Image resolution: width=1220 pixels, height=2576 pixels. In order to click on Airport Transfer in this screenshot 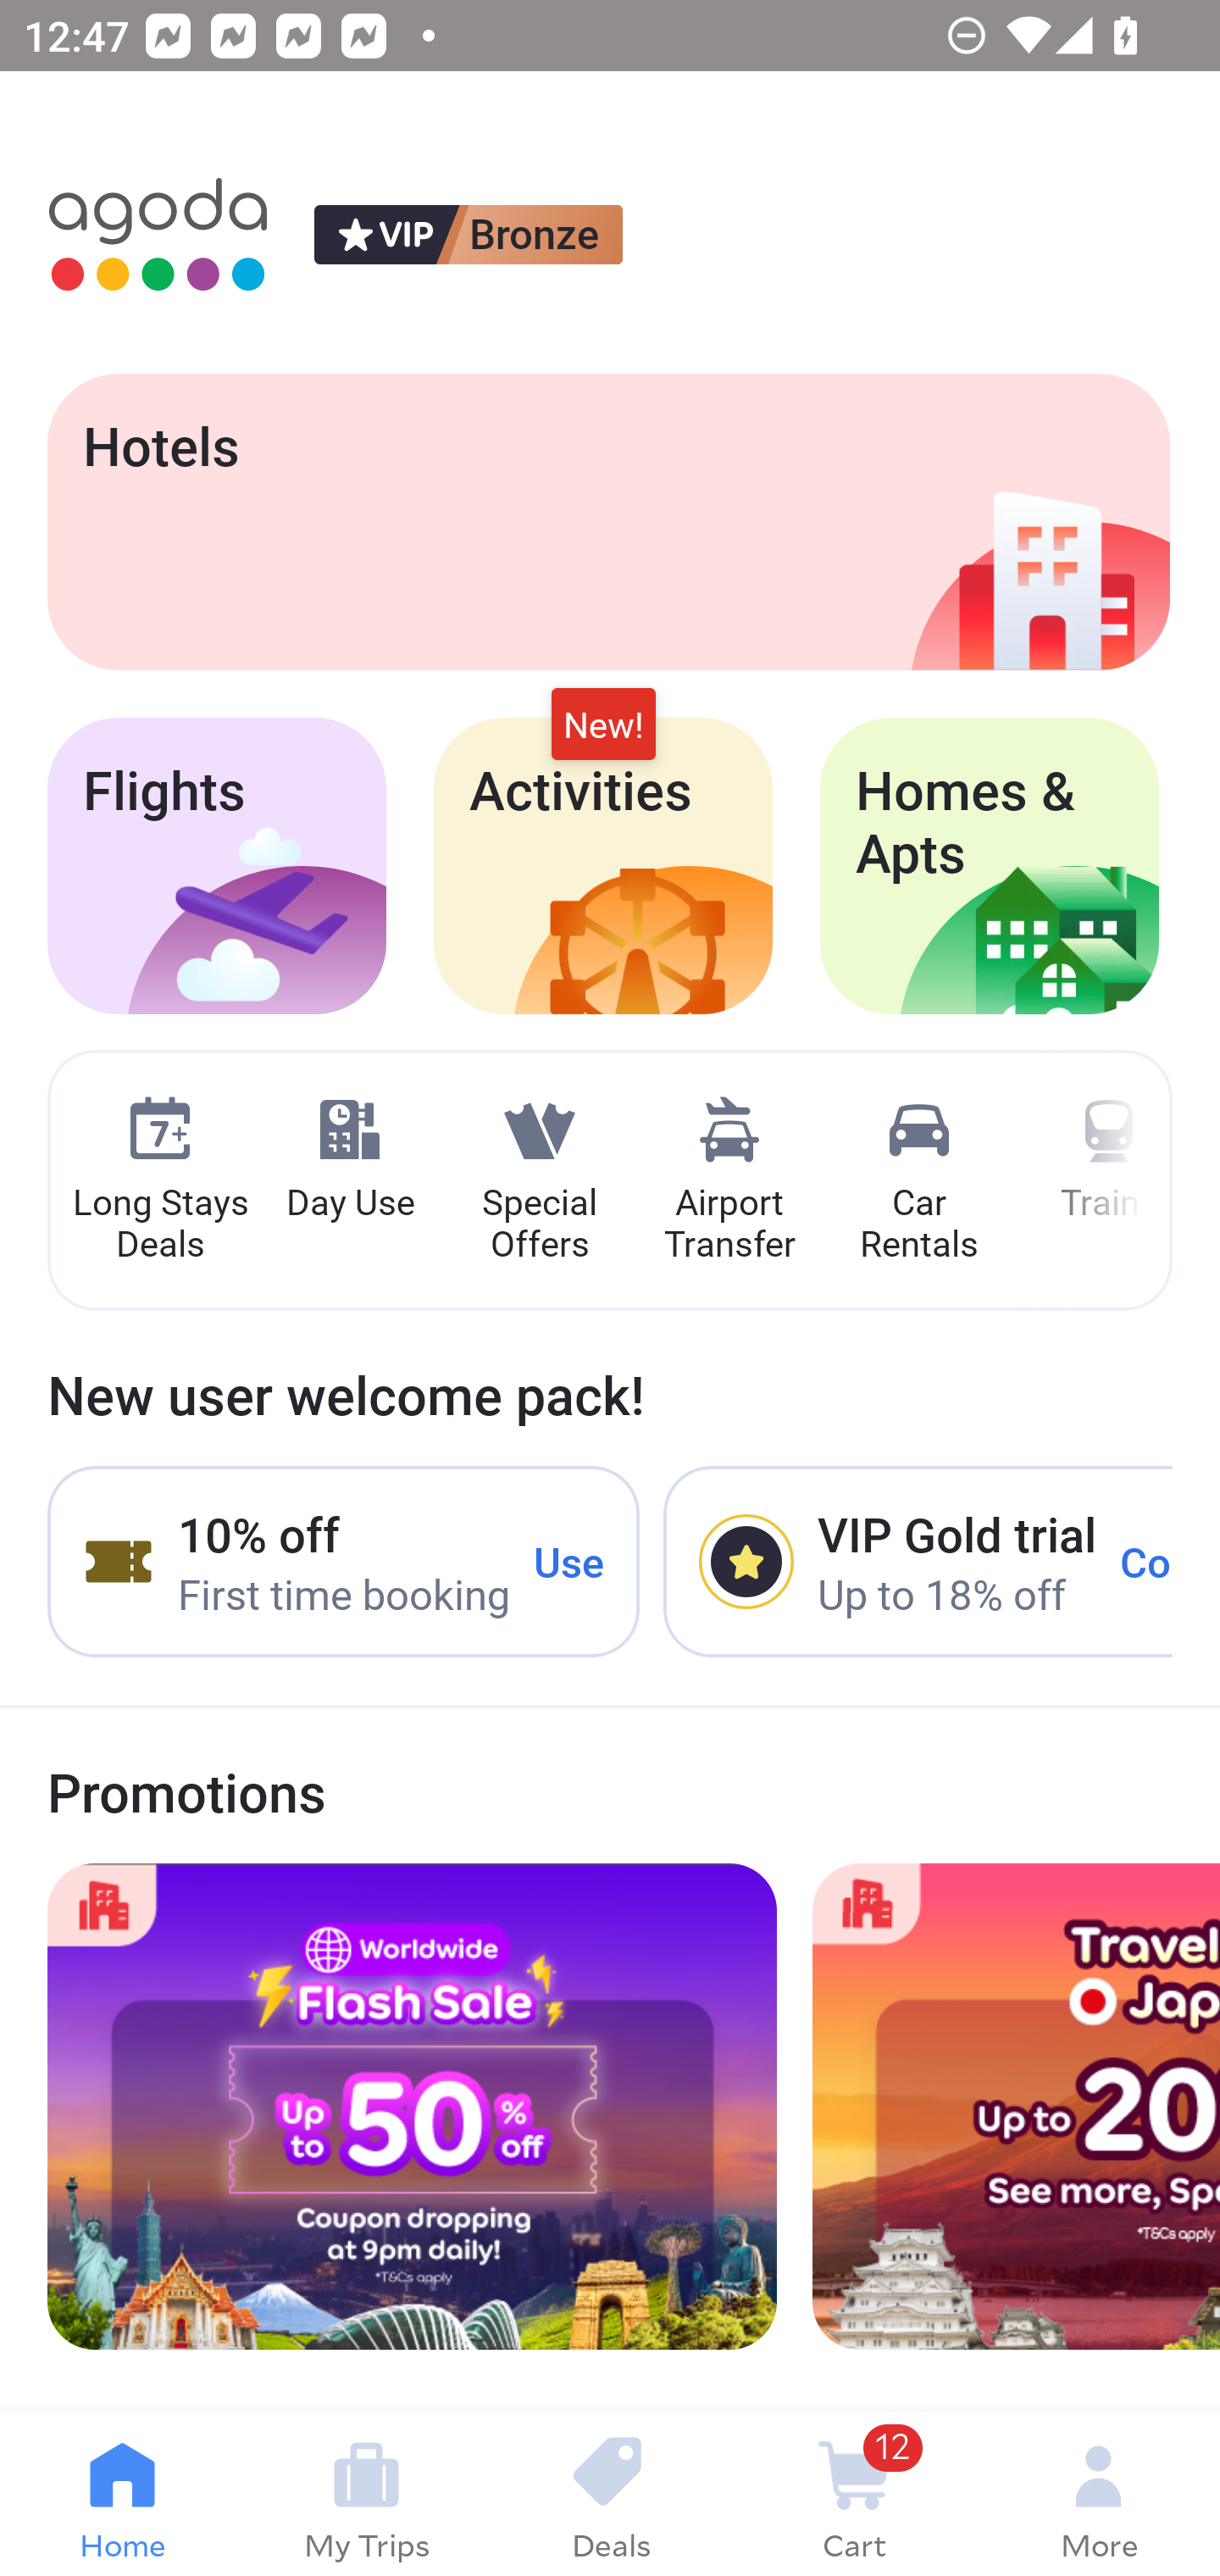, I will do `click(729, 1181)`.